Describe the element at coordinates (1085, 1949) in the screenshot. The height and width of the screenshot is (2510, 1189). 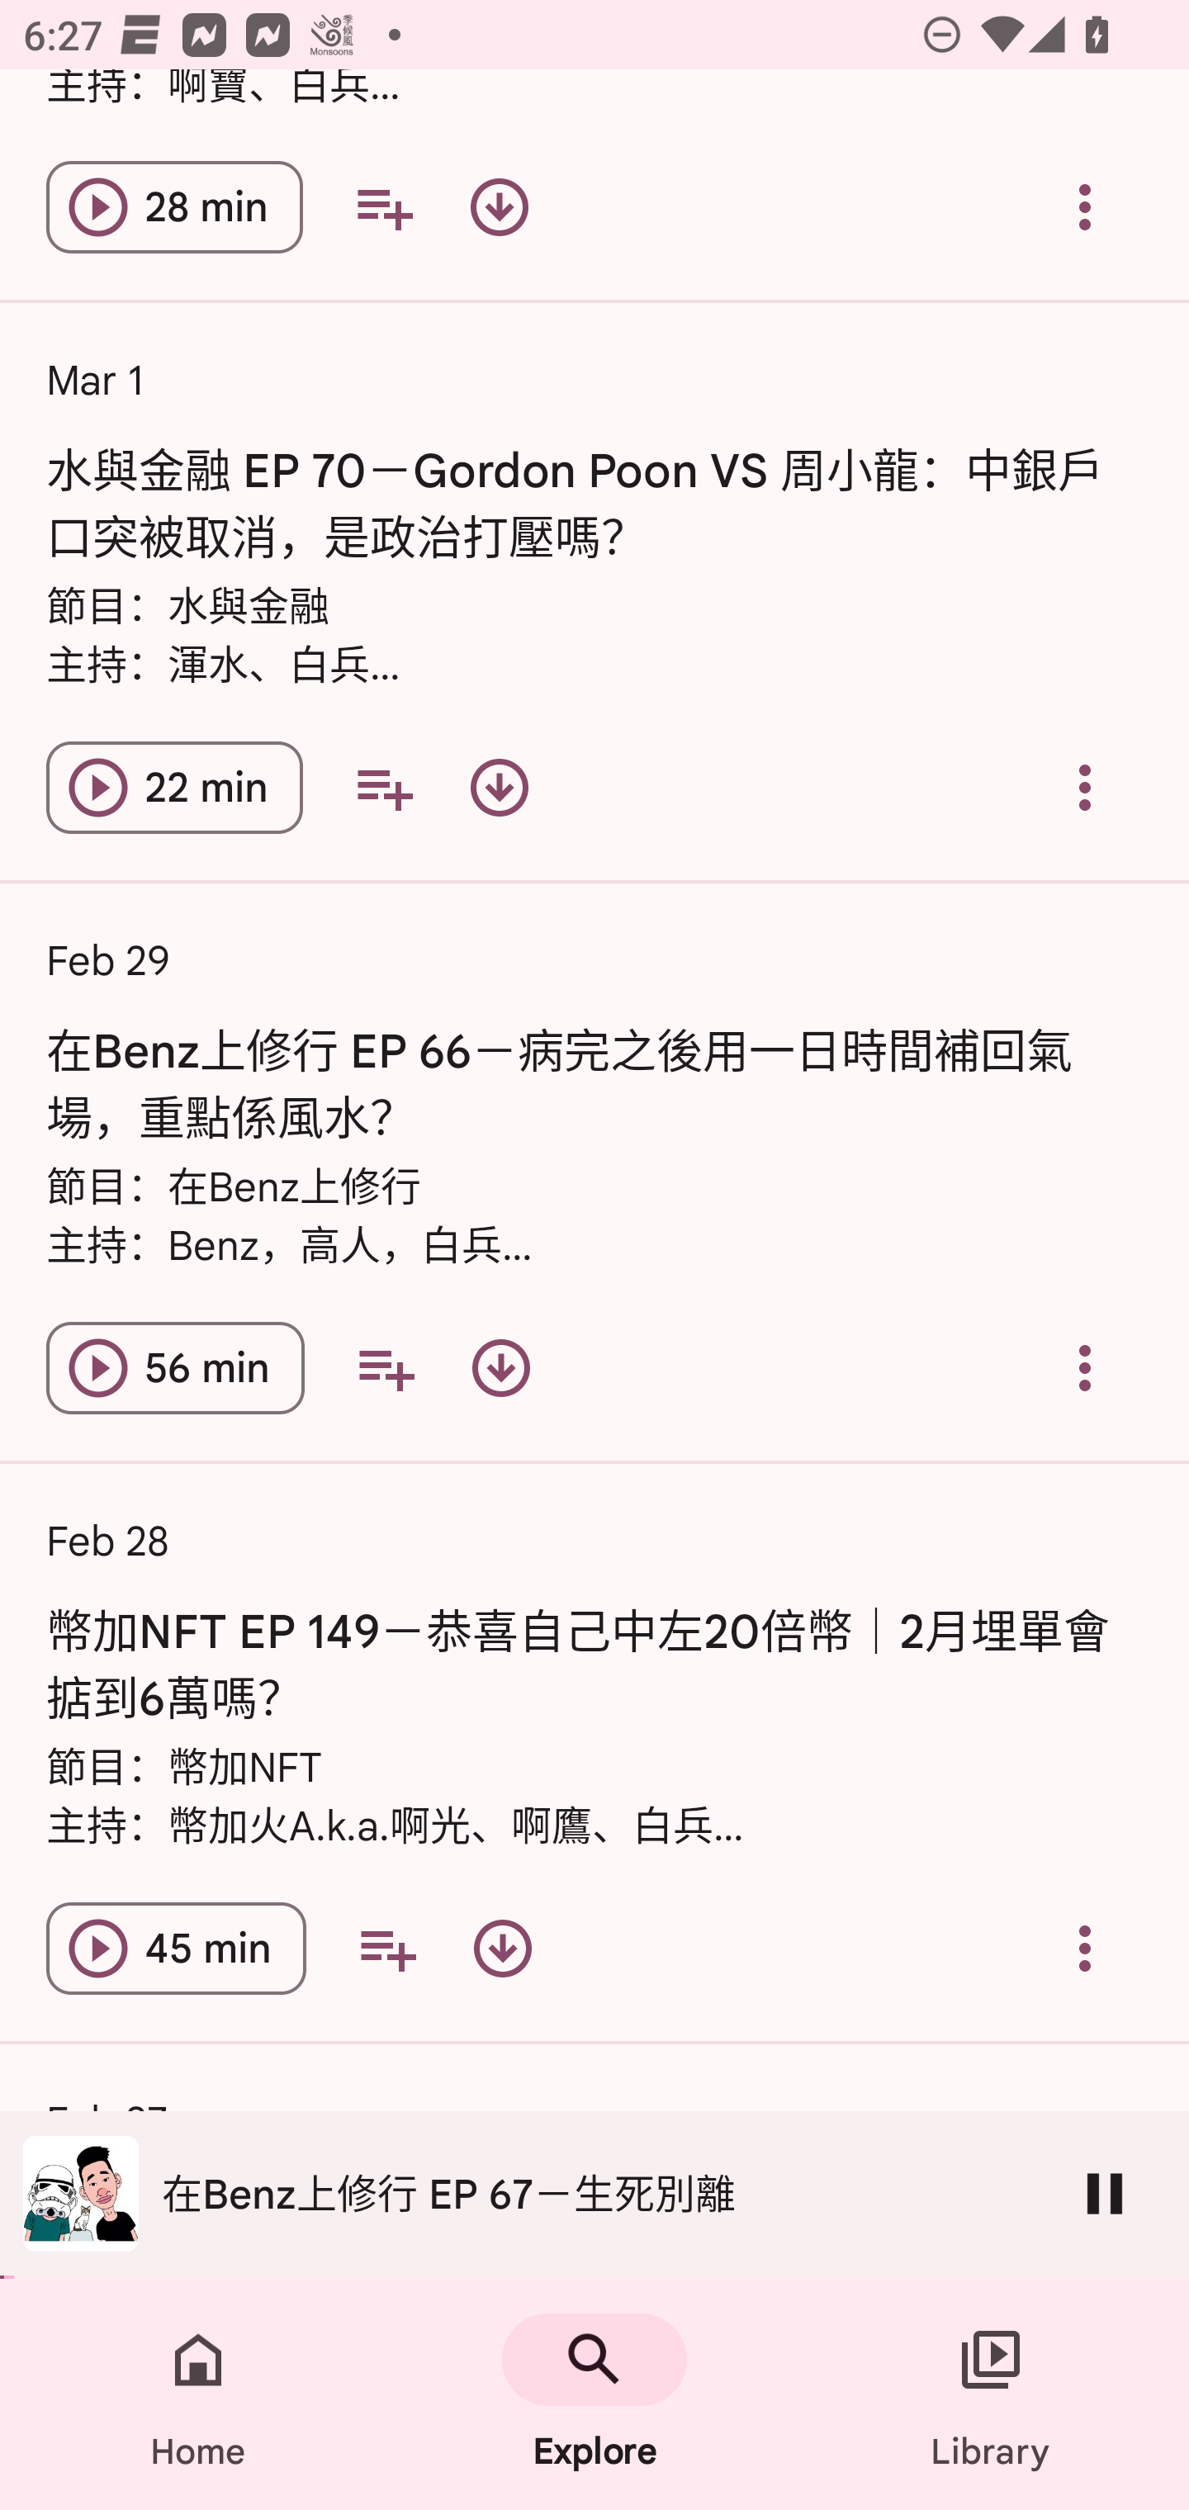
I see `Overflow menu` at that location.